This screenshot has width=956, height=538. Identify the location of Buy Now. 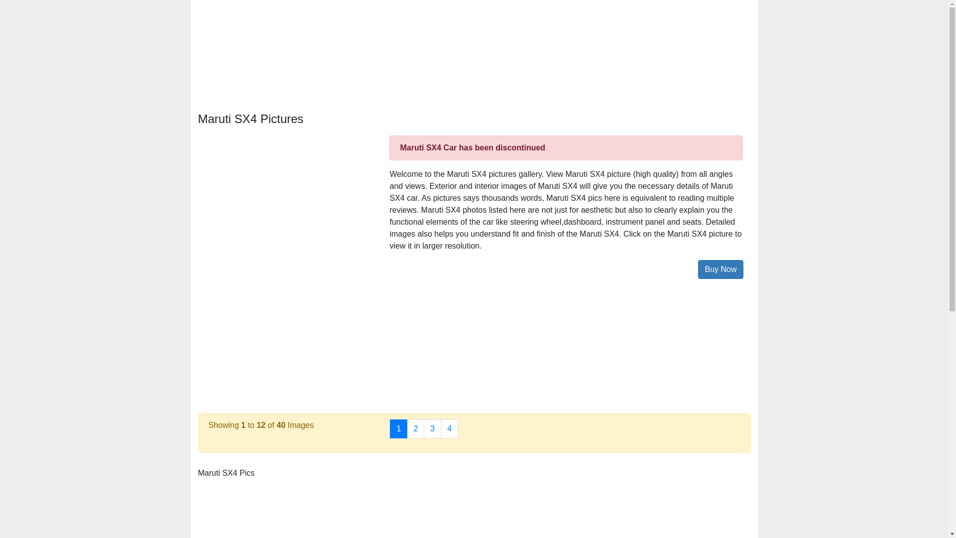
(720, 269).